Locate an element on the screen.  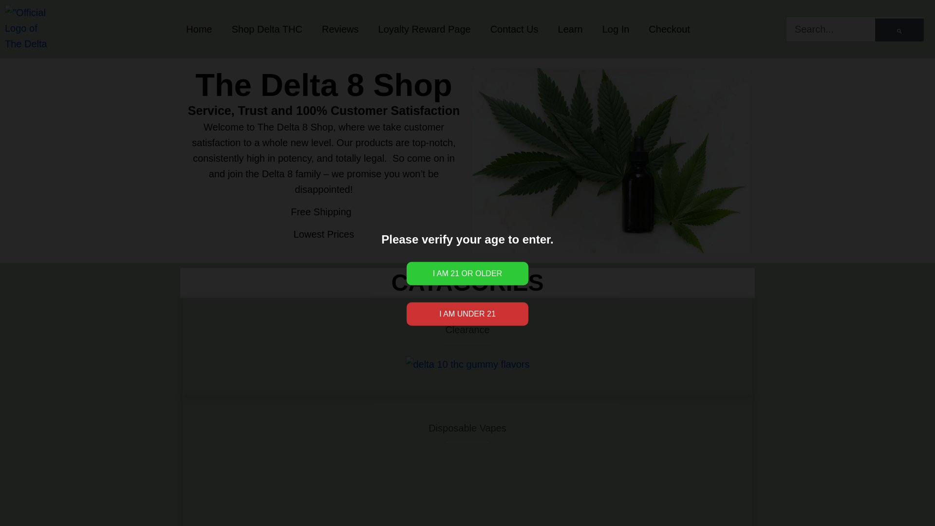
Clearance is located at coordinates (467, 329).